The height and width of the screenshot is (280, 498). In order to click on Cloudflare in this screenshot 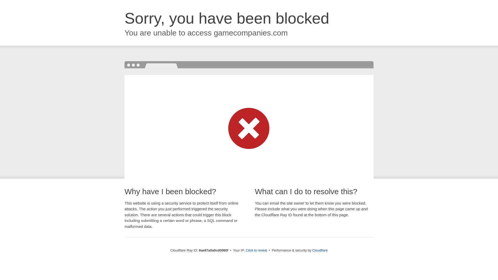, I will do `click(320, 250)`.